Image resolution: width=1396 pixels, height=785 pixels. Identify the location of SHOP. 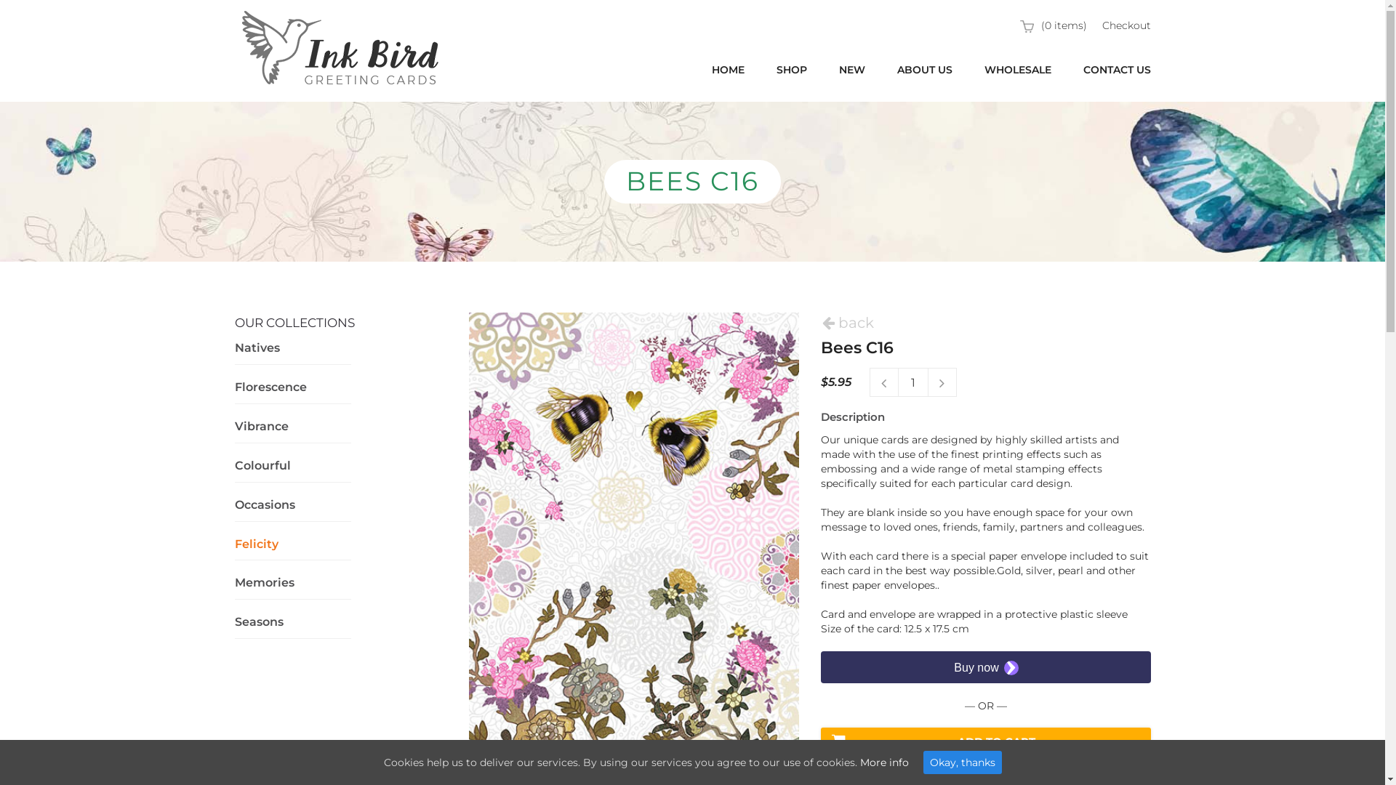
(792, 71).